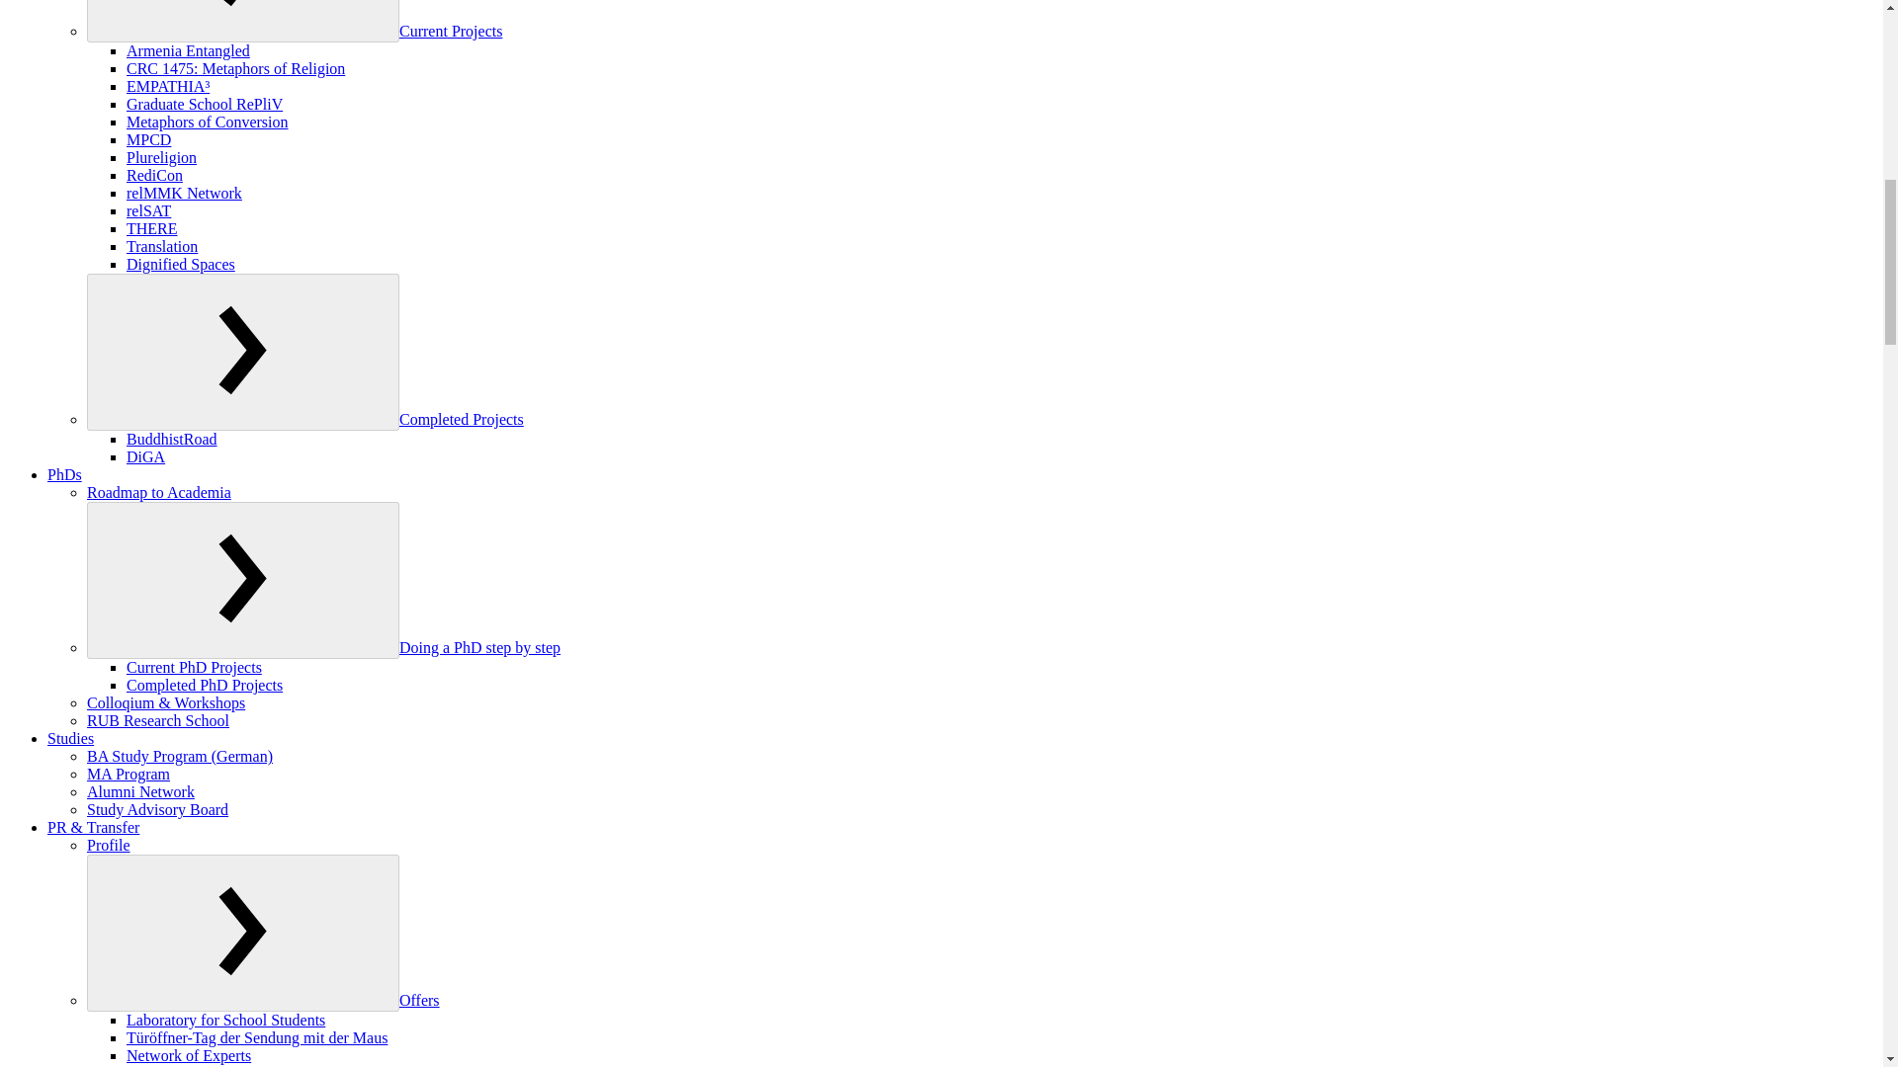 The image size is (1898, 1067). Describe the element at coordinates (148, 139) in the screenshot. I see `MPCD` at that location.